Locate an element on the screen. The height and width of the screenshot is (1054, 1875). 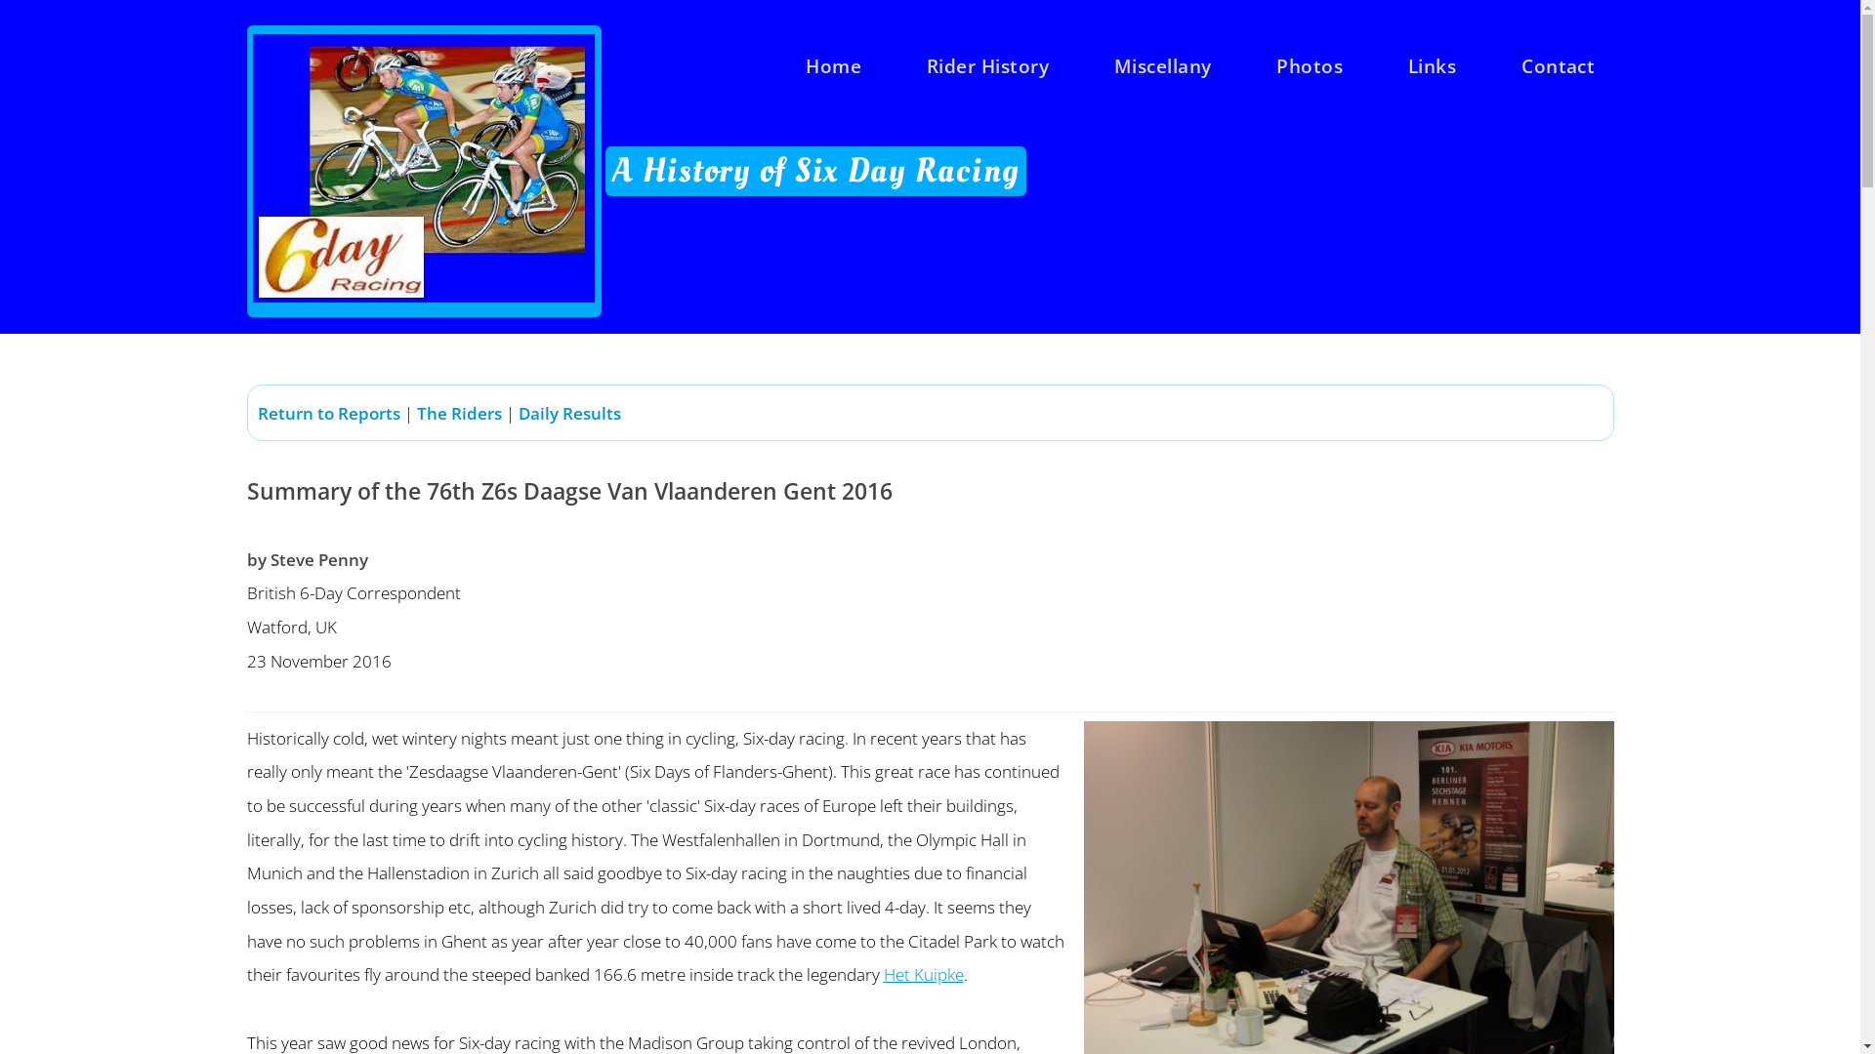
Rider History is located at coordinates (988, 66).